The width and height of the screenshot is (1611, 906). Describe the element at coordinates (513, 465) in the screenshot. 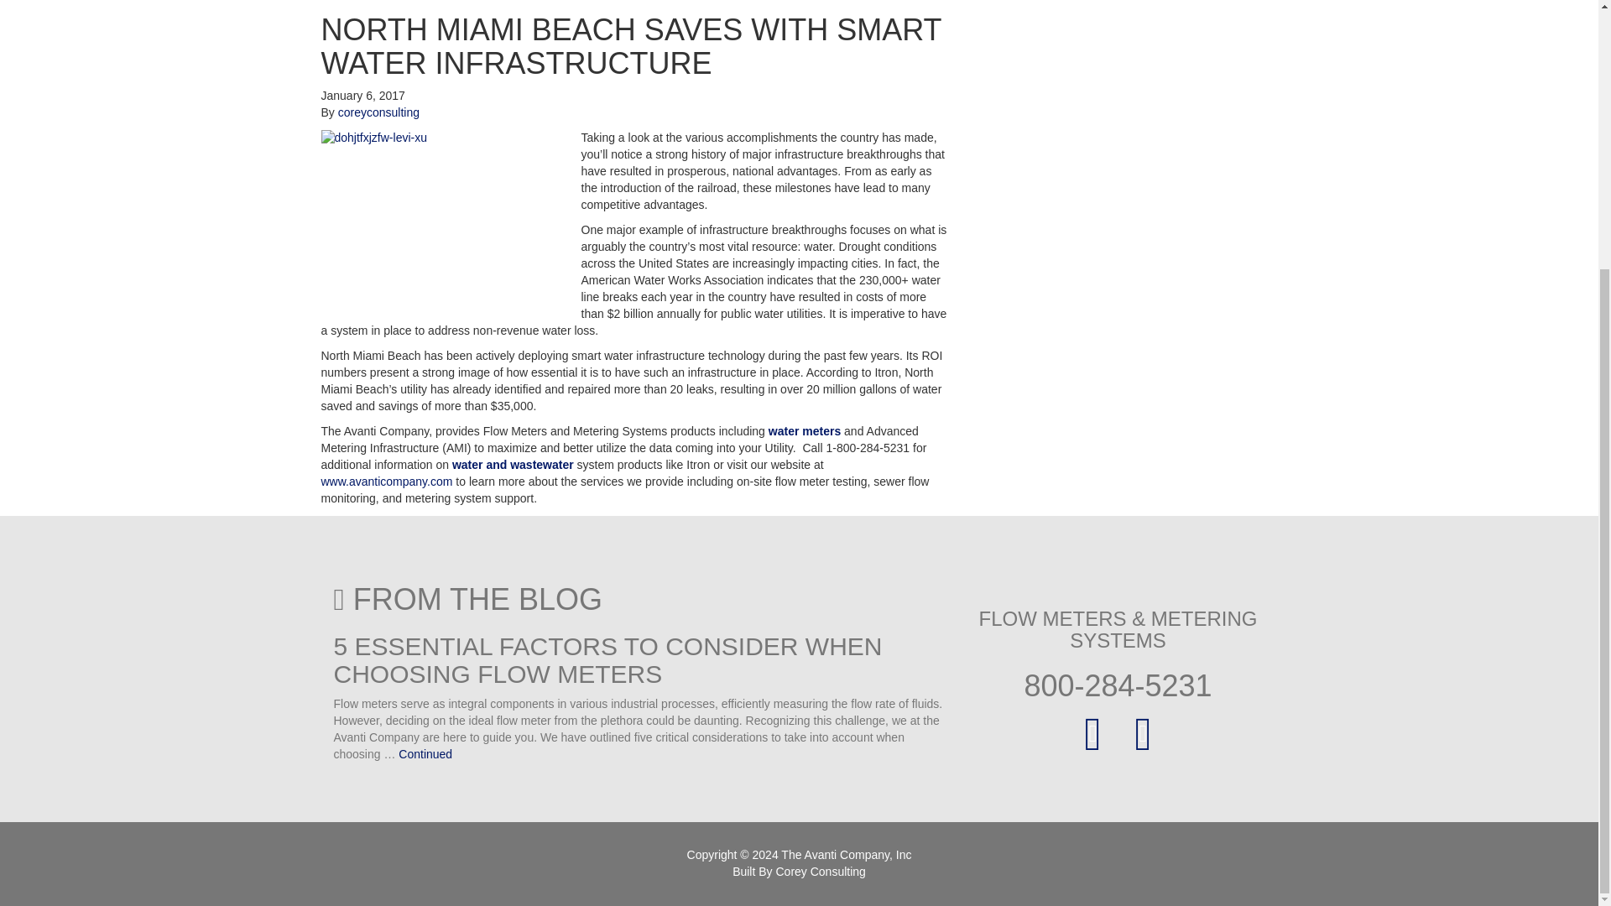

I see `water and wastewater` at that location.